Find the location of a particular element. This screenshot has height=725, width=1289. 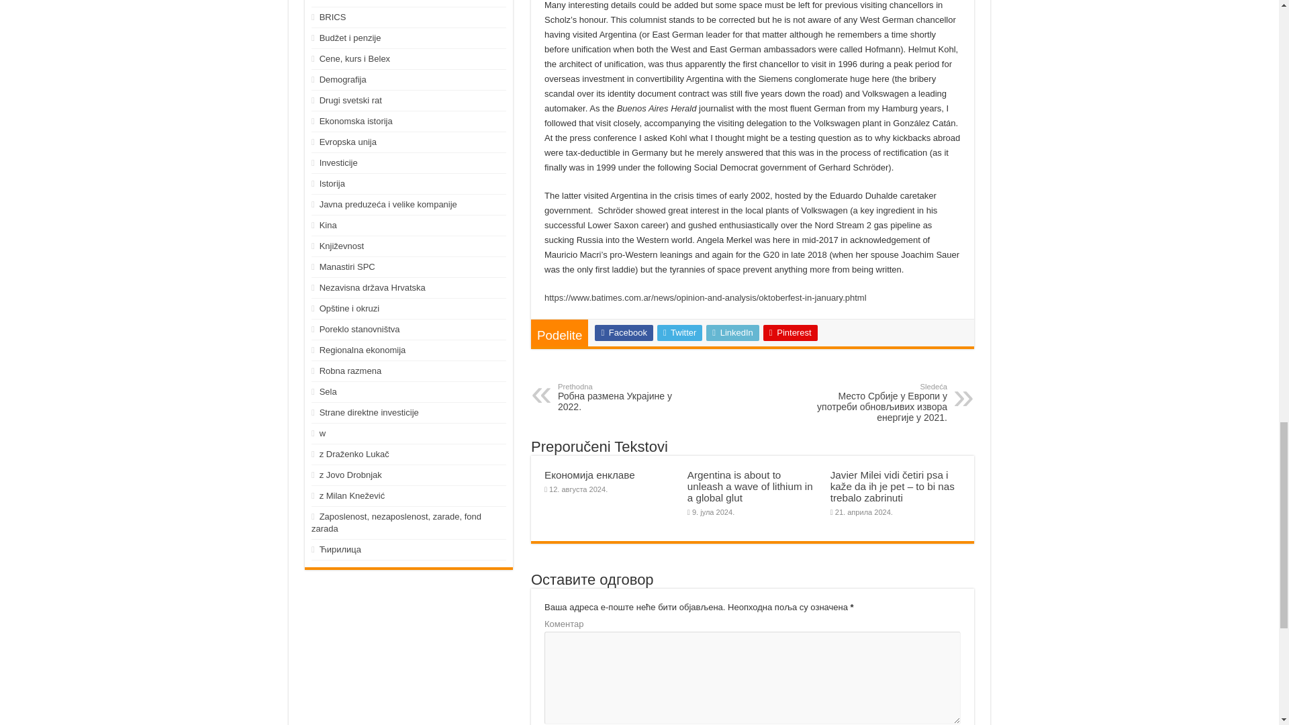

Twitter is located at coordinates (679, 332).